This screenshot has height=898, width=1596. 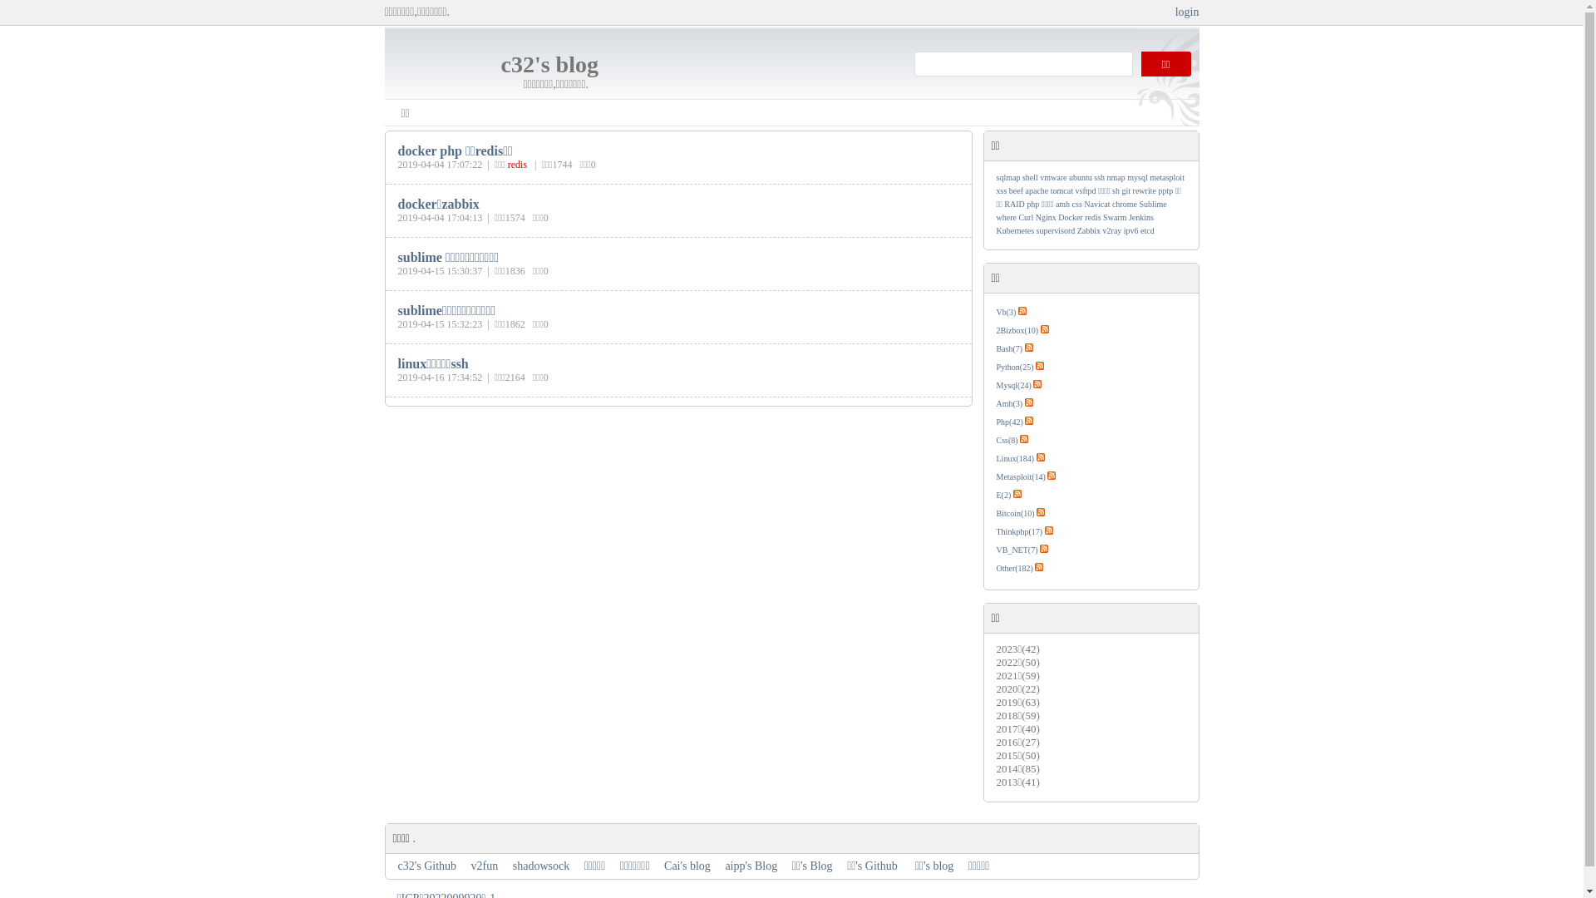 What do you see at coordinates (1097, 205) in the screenshot?
I see `Navicat` at bounding box center [1097, 205].